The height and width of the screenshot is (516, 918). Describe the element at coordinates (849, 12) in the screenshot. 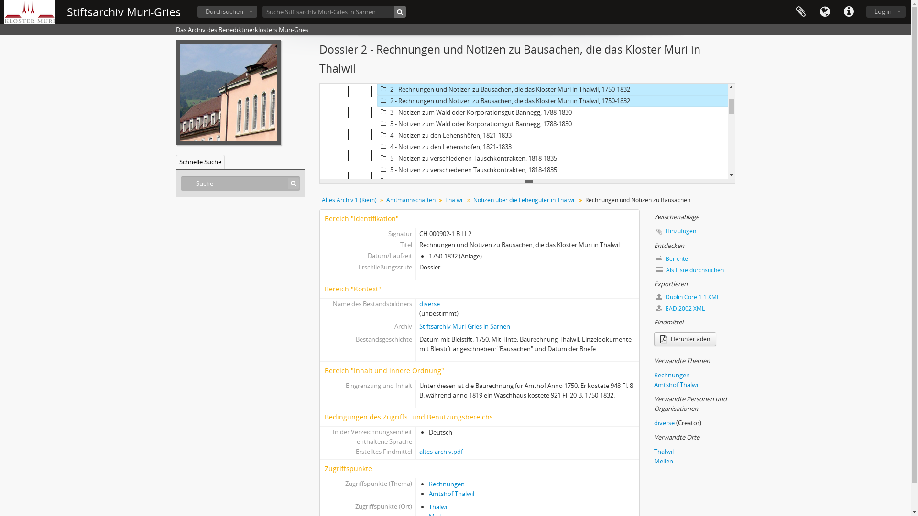

I see `Direkter Link` at that location.